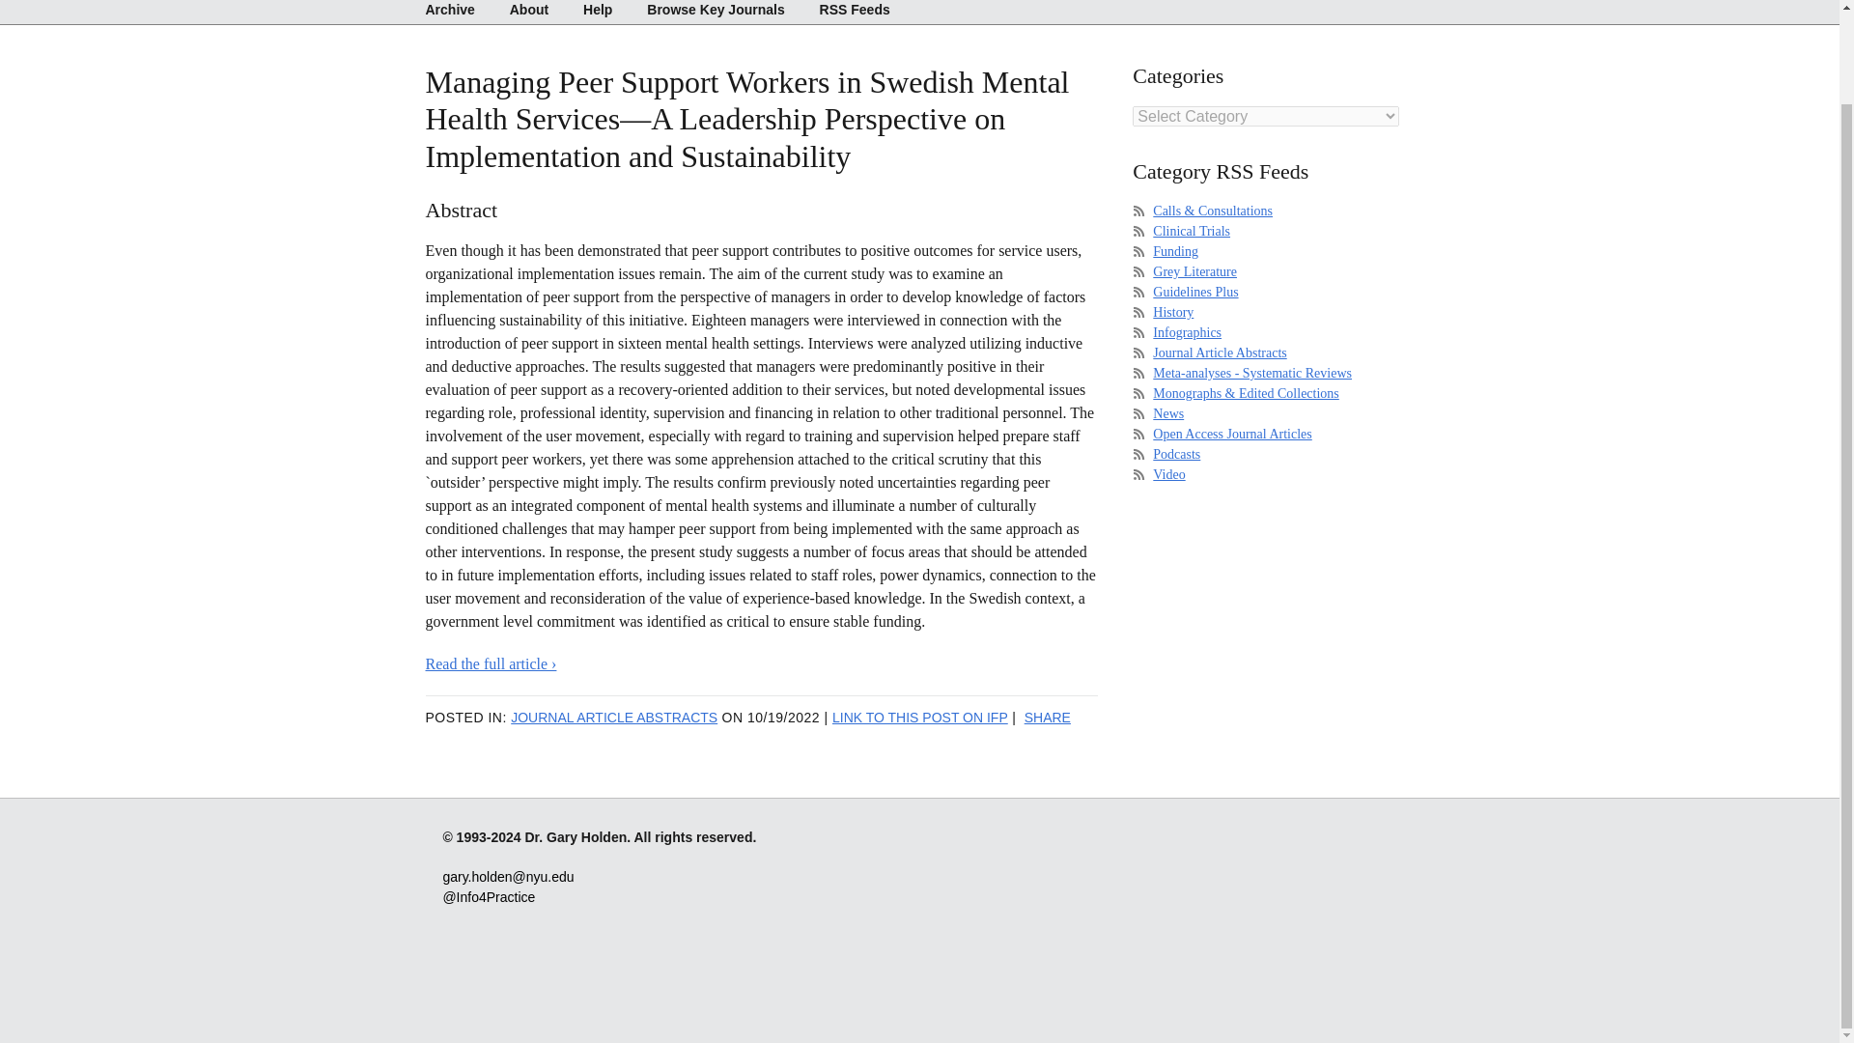 This screenshot has height=1043, width=1854. What do you see at coordinates (614, 717) in the screenshot?
I see `JOURNAL ARTICLE ABSTRACTS` at bounding box center [614, 717].